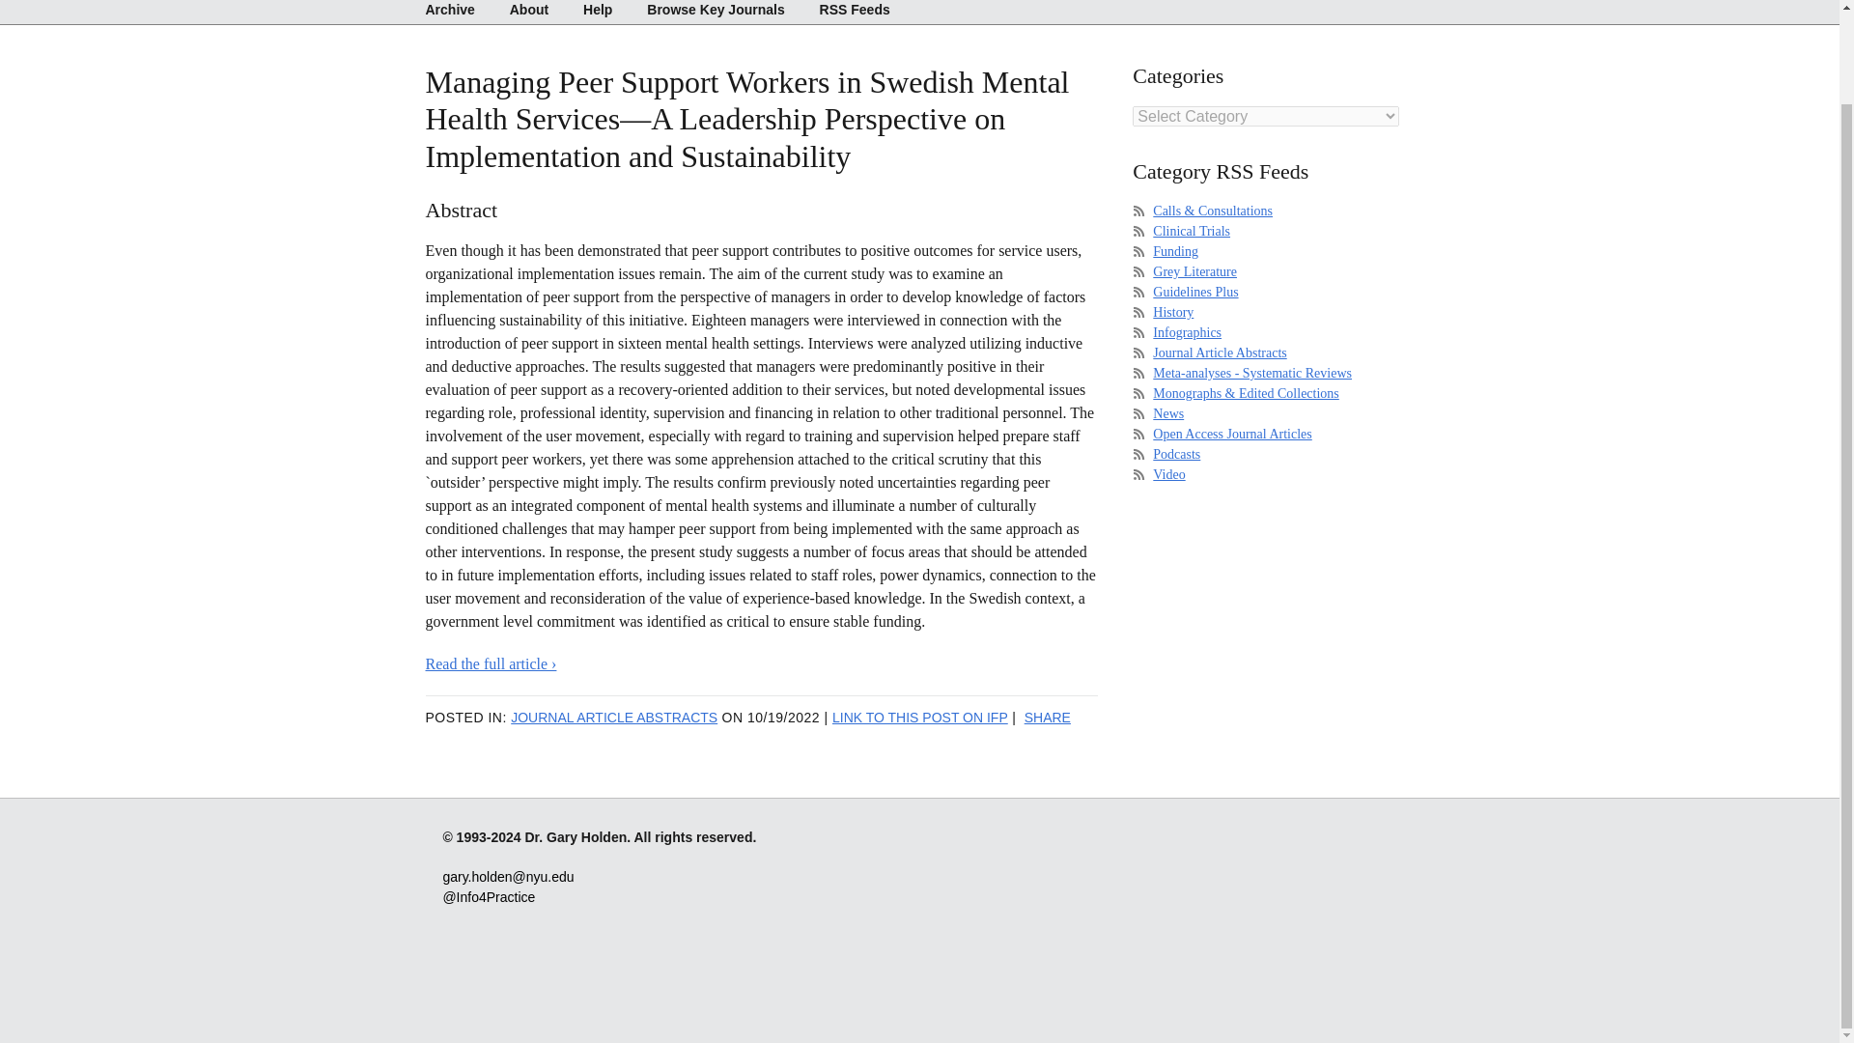 This screenshot has height=1043, width=1854. What do you see at coordinates (614, 717) in the screenshot?
I see `JOURNAL ARTICLE ABSTRACTS` at bounding box center [614, 717].